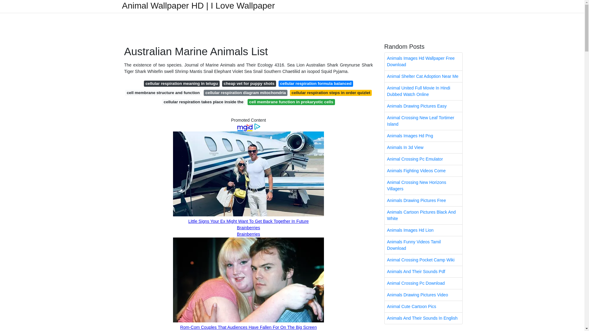  Describe the element at coordinates (245, 93) in the screenshot. I see `cellular respiration diagram mitochondria` at that location.